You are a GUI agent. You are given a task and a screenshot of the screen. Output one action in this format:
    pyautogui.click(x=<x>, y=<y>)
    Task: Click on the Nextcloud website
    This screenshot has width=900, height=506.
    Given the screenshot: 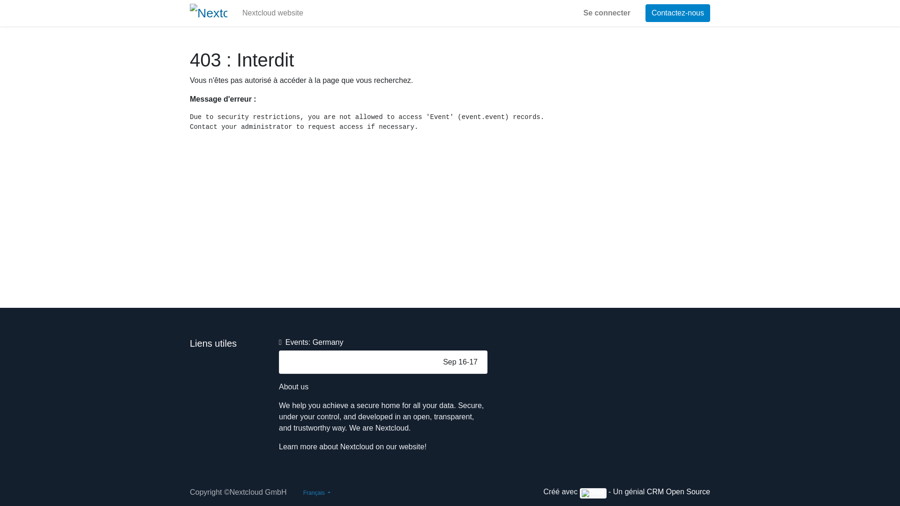 What is the action you would take?
    pyautogui.click(x=272, y=13)
    